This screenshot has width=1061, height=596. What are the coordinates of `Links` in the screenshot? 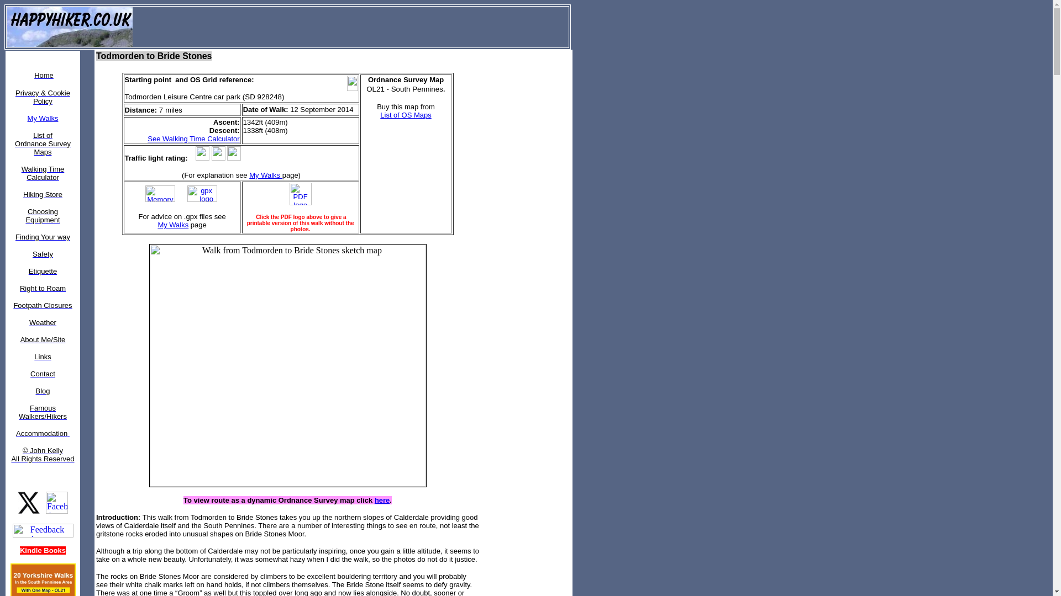 It's located at (42, 356).